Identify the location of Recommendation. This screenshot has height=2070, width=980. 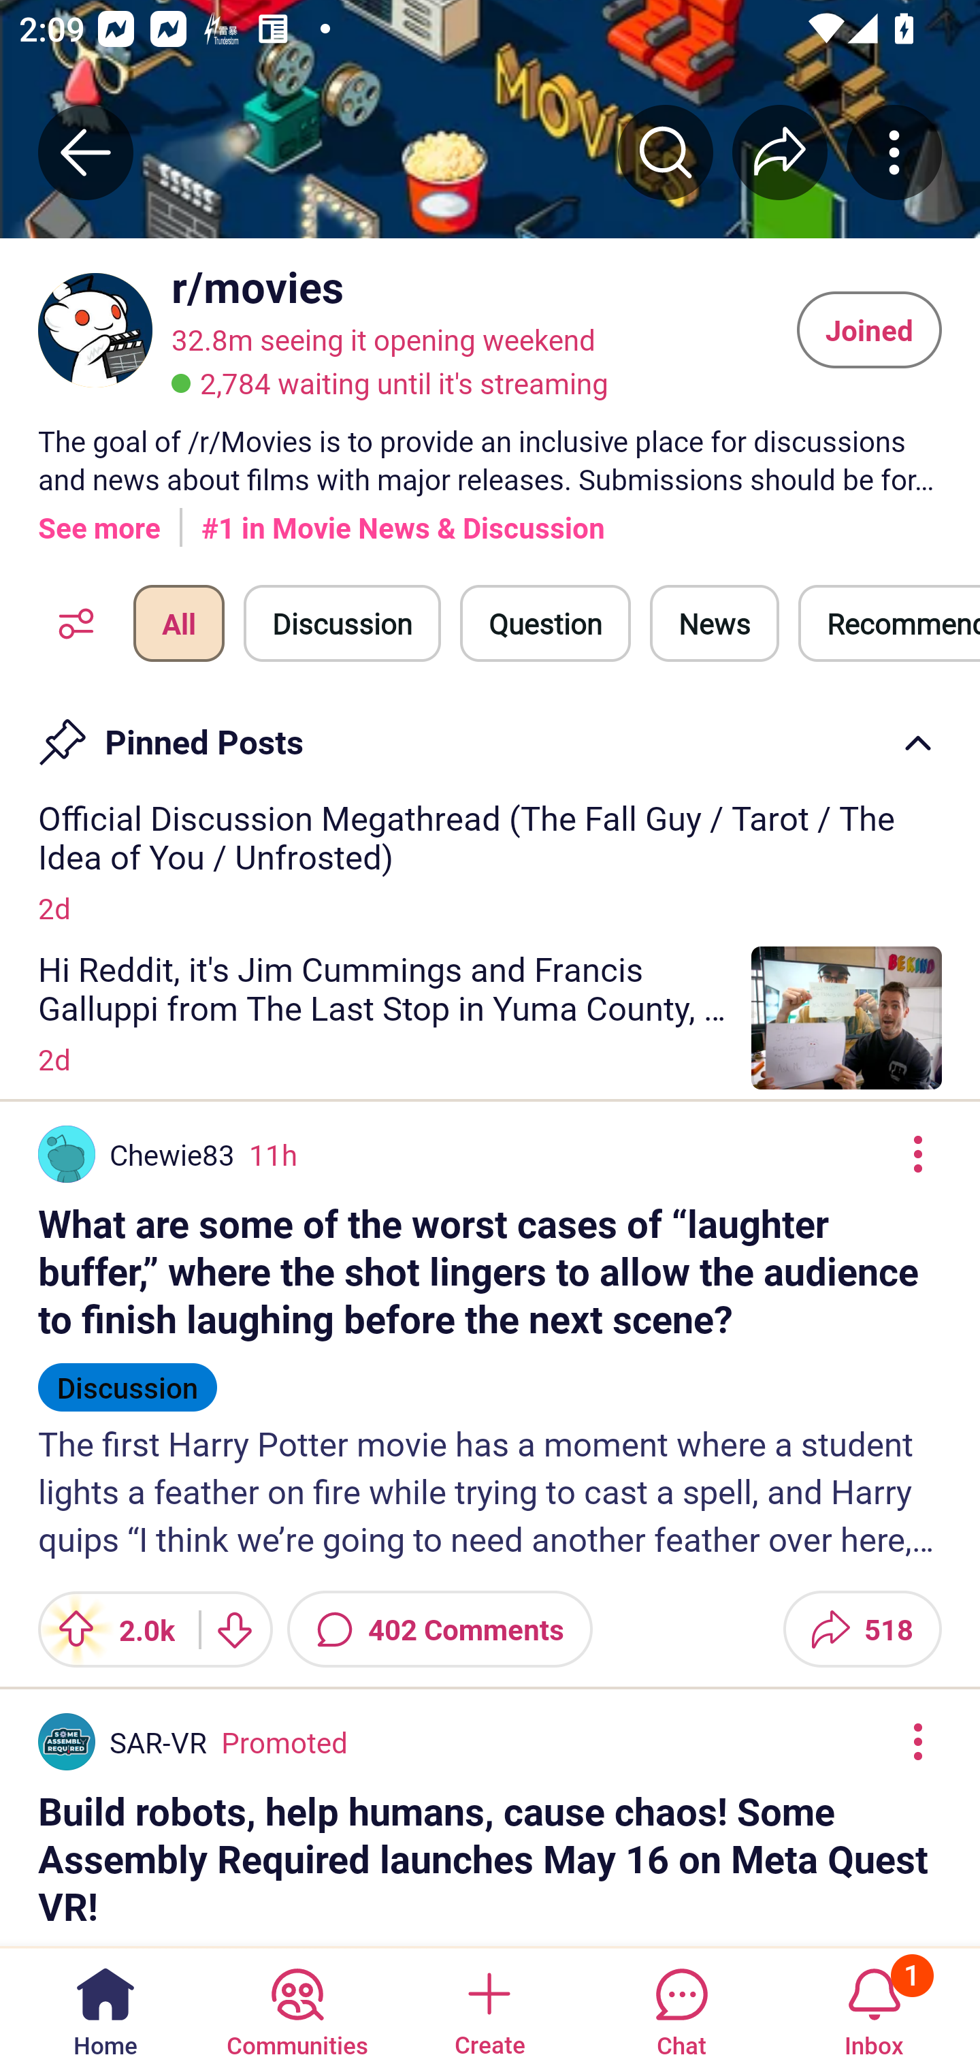
(889, 624).